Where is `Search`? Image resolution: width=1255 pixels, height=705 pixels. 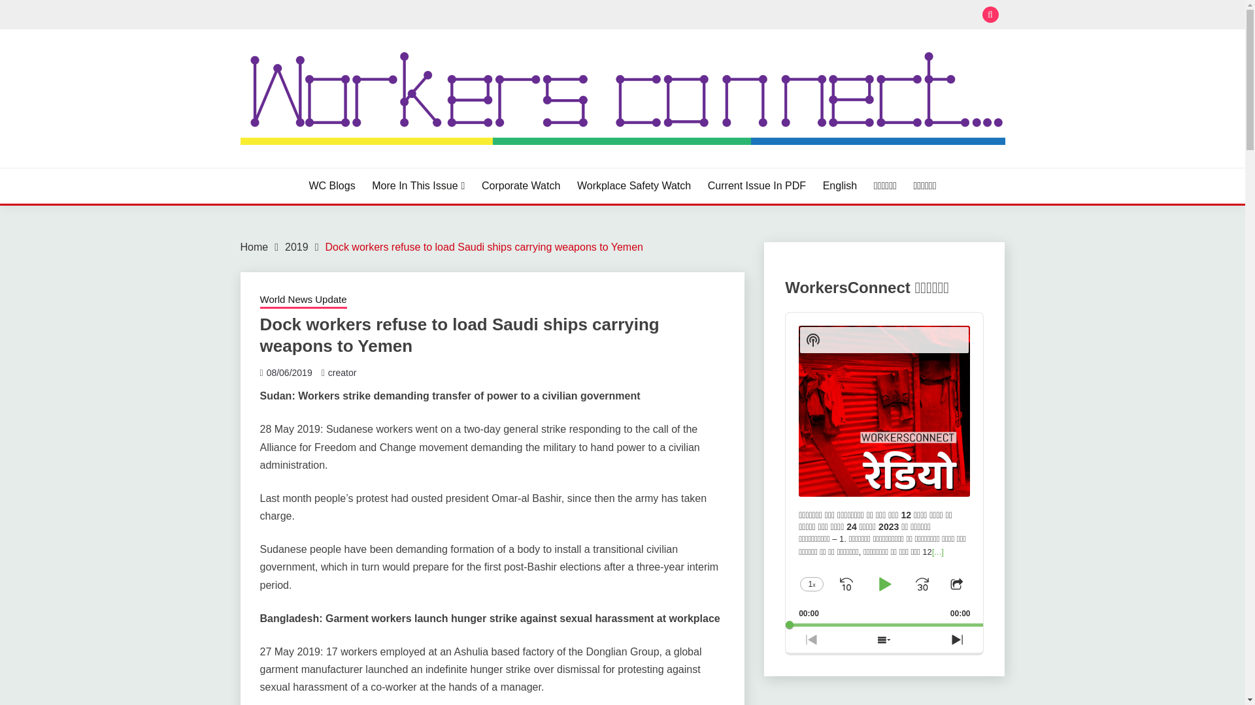 Search is located at coordinates (718, 16).